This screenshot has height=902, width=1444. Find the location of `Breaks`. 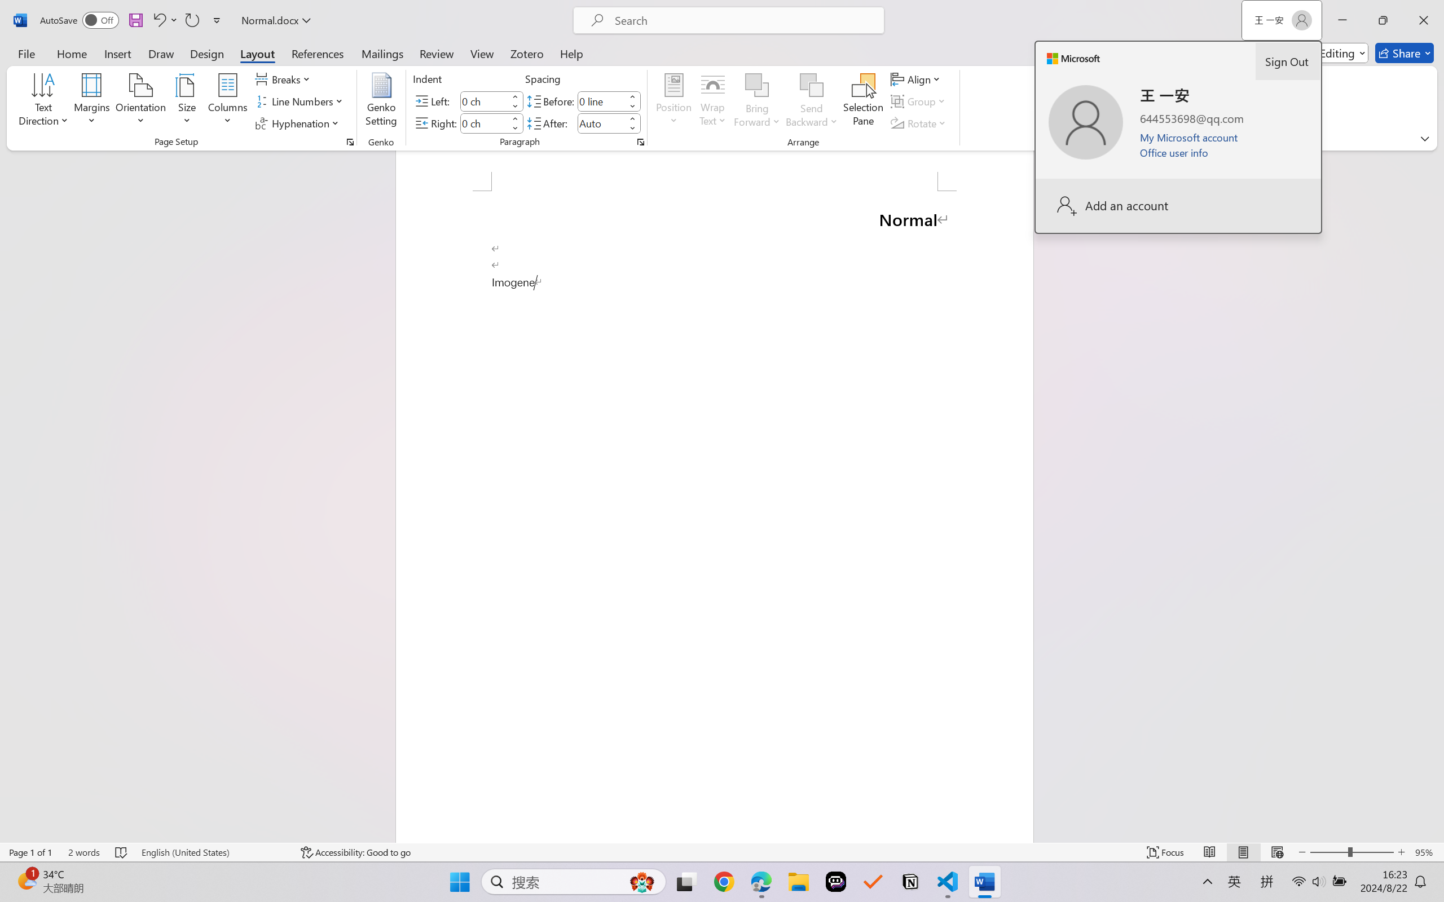

Breaks is located at coordinates (284, 79).